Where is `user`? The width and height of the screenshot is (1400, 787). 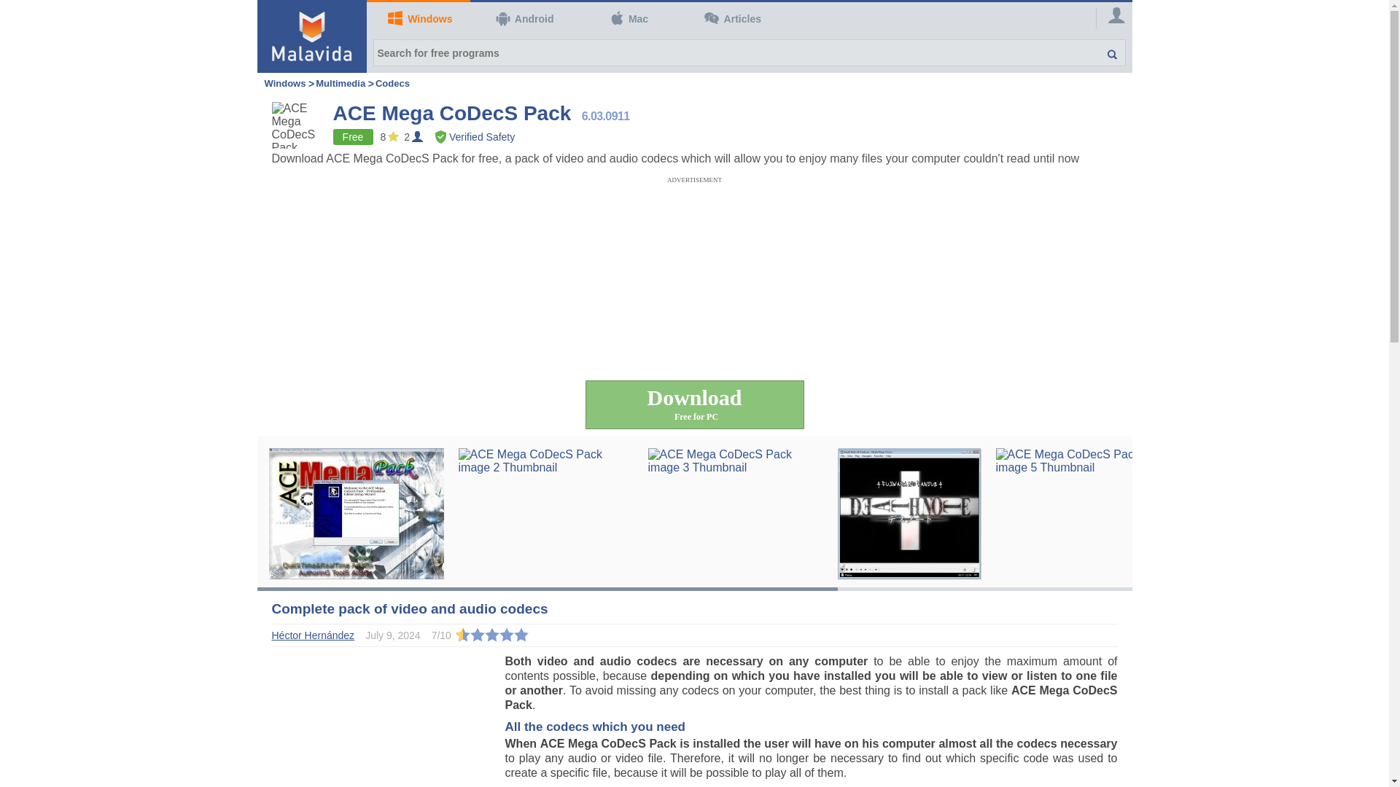
user is located at coordinates (1117, 15).